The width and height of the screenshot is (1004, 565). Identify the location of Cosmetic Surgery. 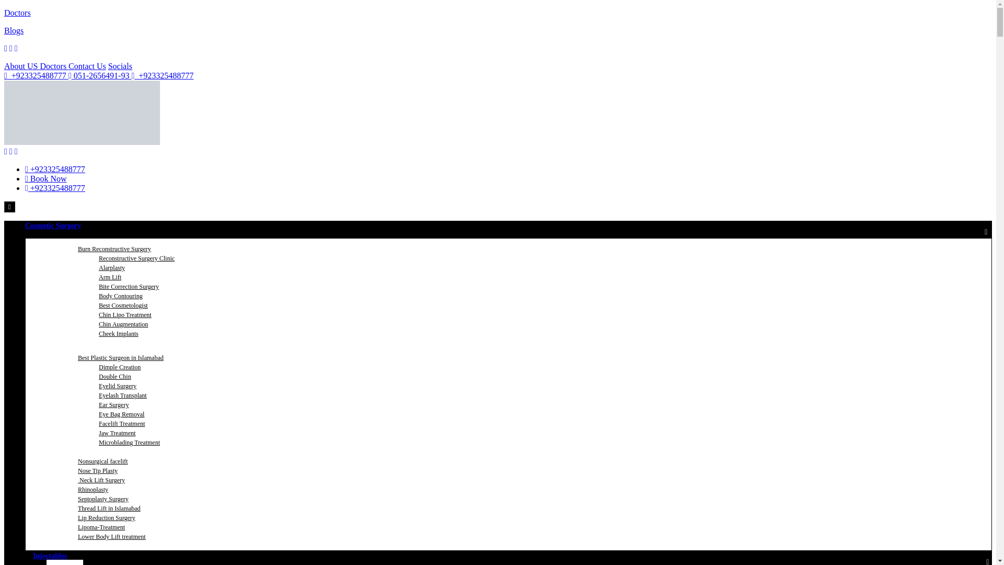
(57, 225).